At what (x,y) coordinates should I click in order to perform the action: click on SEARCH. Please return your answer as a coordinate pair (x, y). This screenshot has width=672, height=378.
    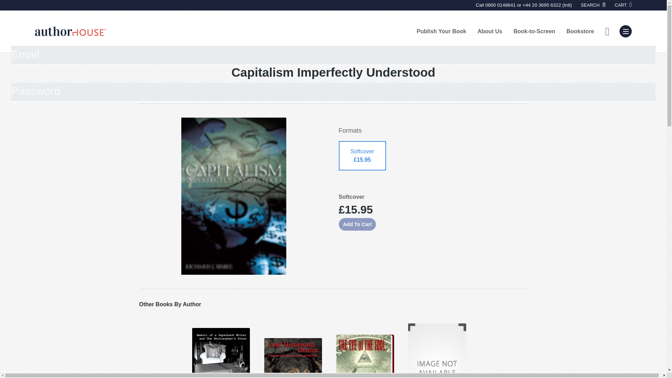
    Looking at the image, I should click on (594, 5).